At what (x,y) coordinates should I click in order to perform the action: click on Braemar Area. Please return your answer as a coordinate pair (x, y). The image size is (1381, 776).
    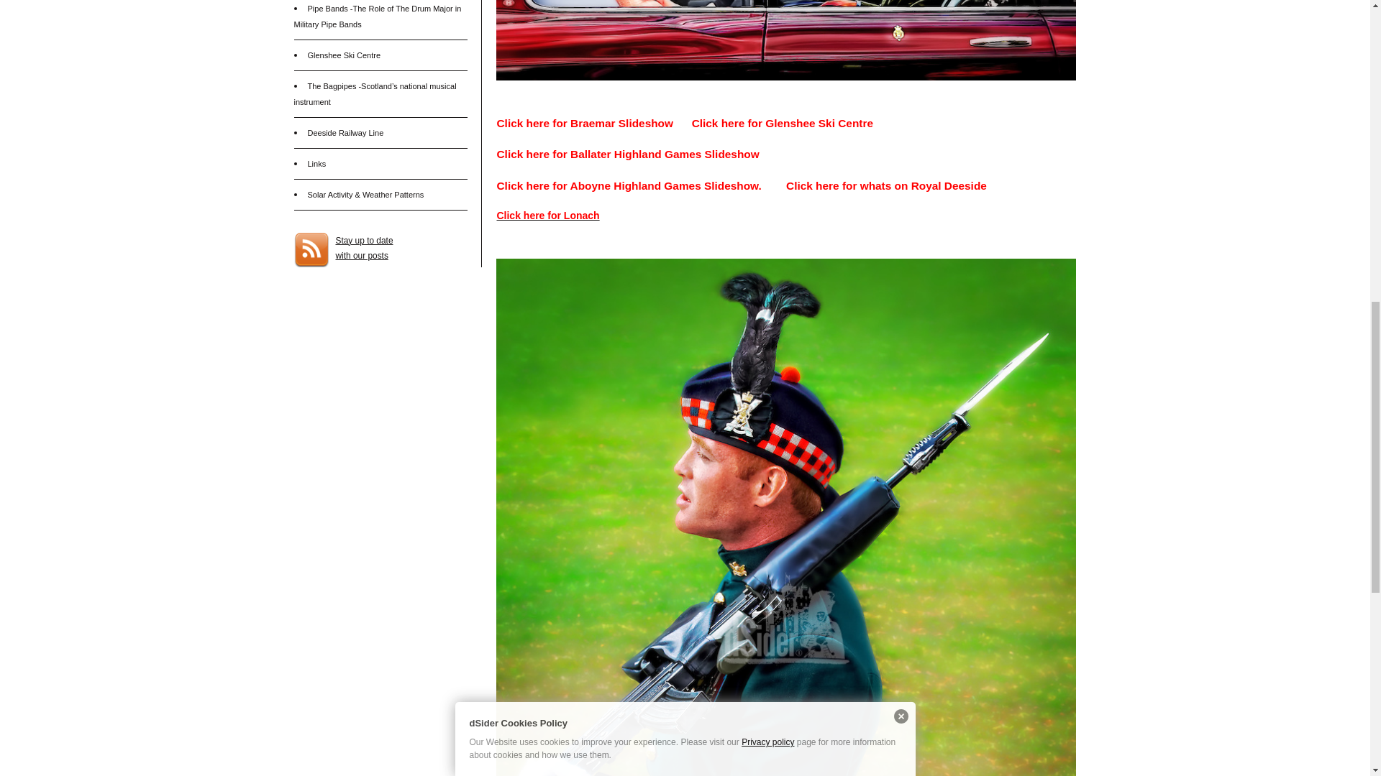
    Looking at the image, I should click on (364, 248).